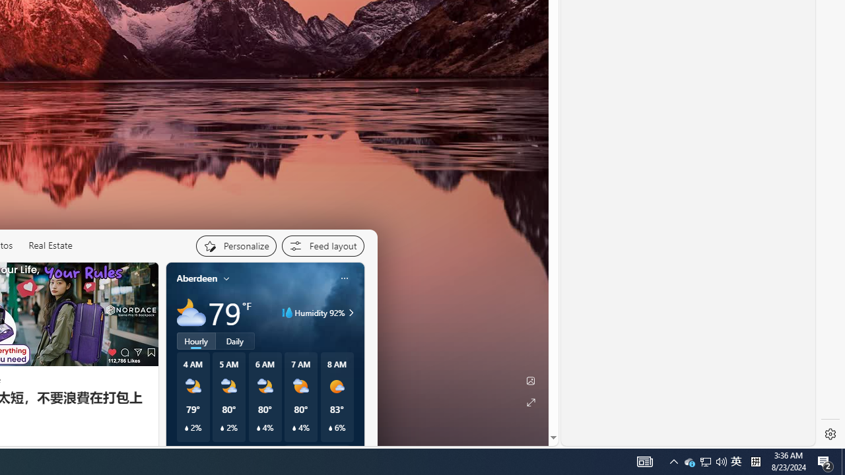 The image size is (845, 475). I want to click on Class: weather-current-precipitation-glyph, so click(330, 428).